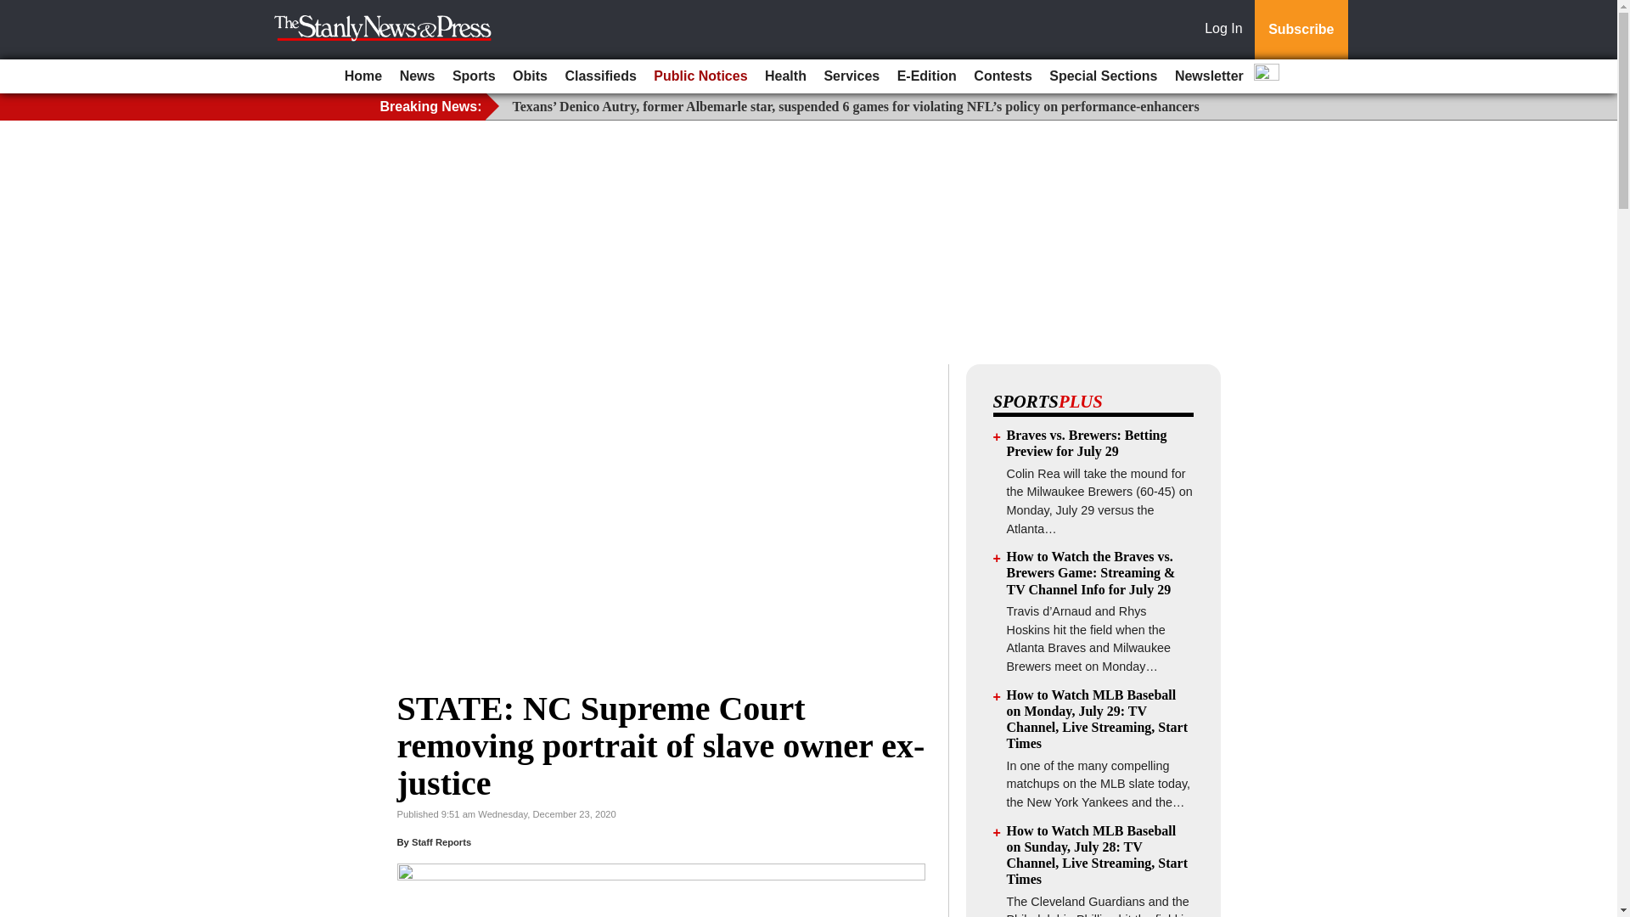 Image resolution: width=1630 pixels, height=917 pixels. Describe the element at coordinates (15, 10) in the screenshot. I see `Go` at that location.